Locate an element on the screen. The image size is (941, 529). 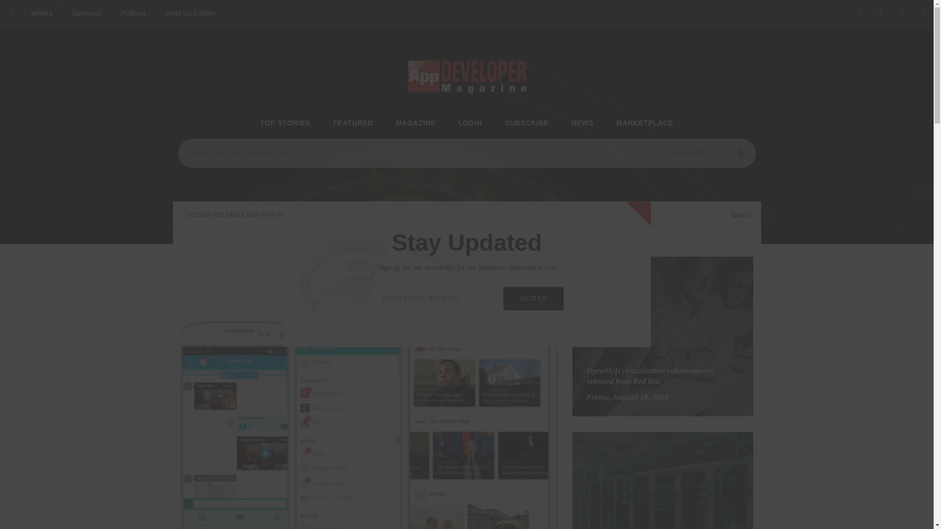
App Developer Magazine Sponsors is located at coordinates (86, 14).